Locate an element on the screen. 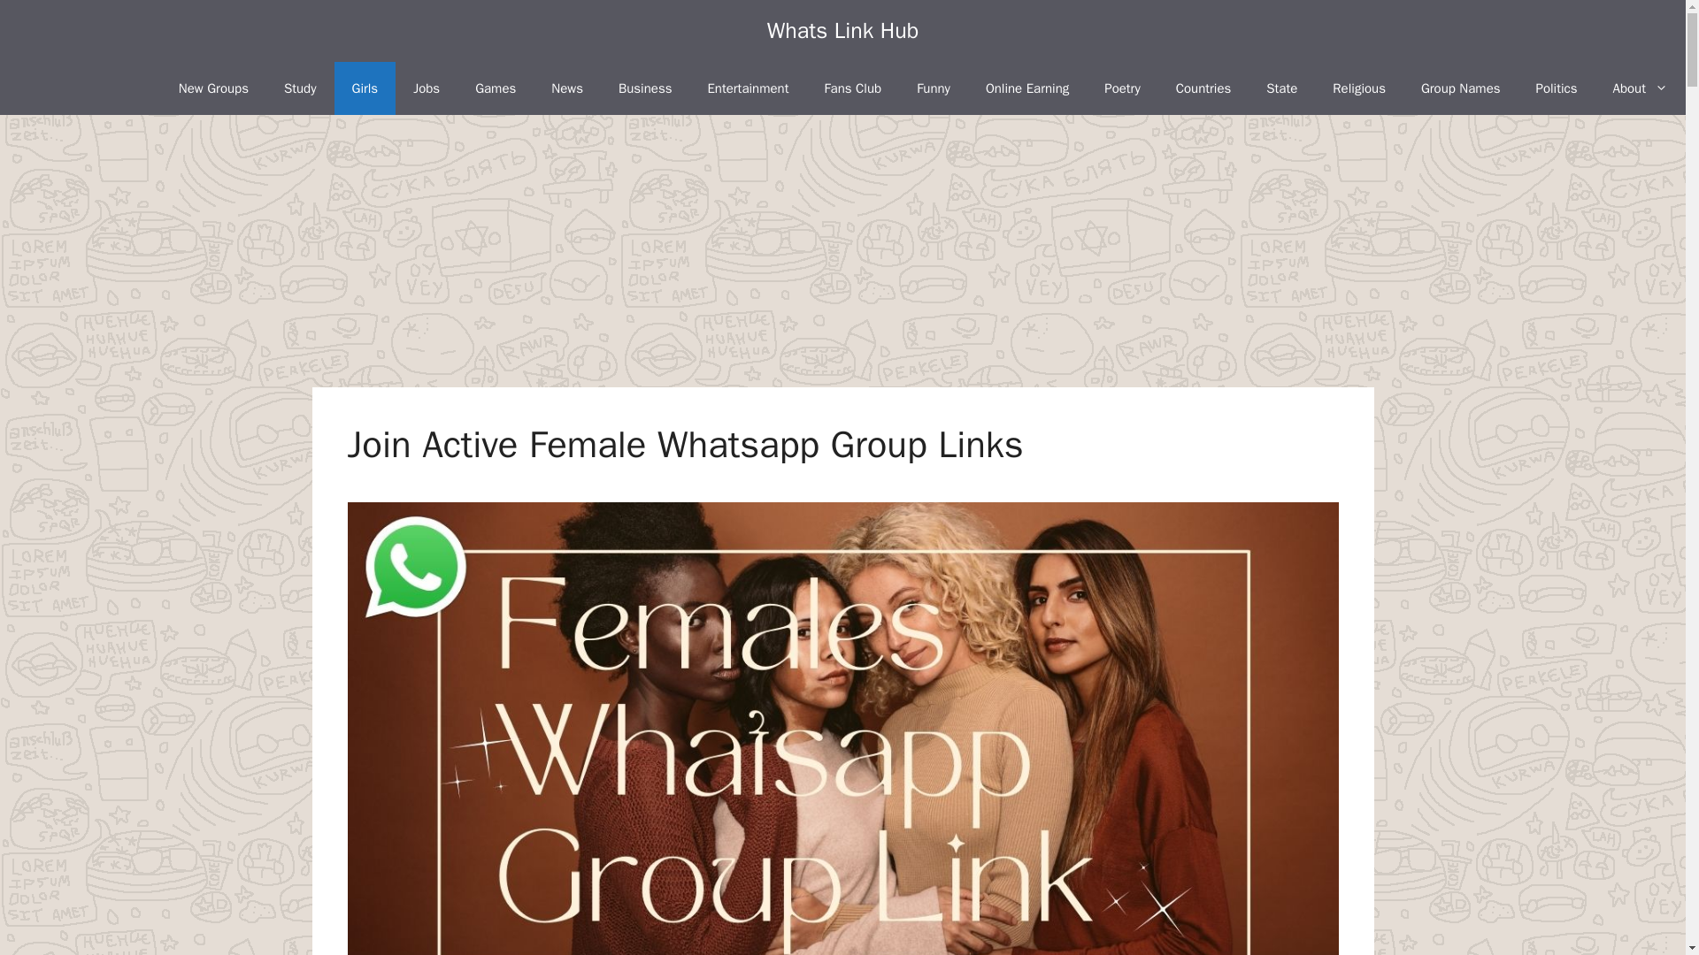 The width and height of the screenshot is (1699, 955). Games is located at coordinates (495, 88).